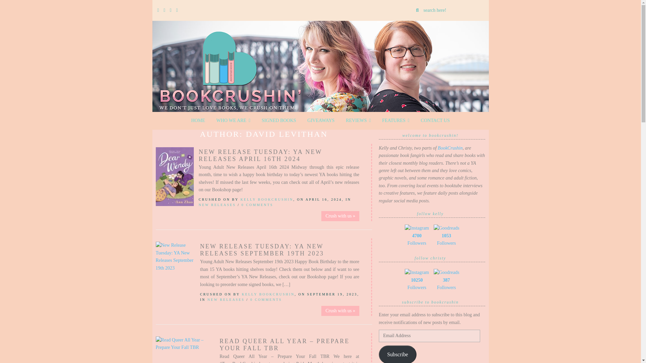  Describe the element at coordinates (159, 10) in the screenshot. I see `Twitter` at that location.